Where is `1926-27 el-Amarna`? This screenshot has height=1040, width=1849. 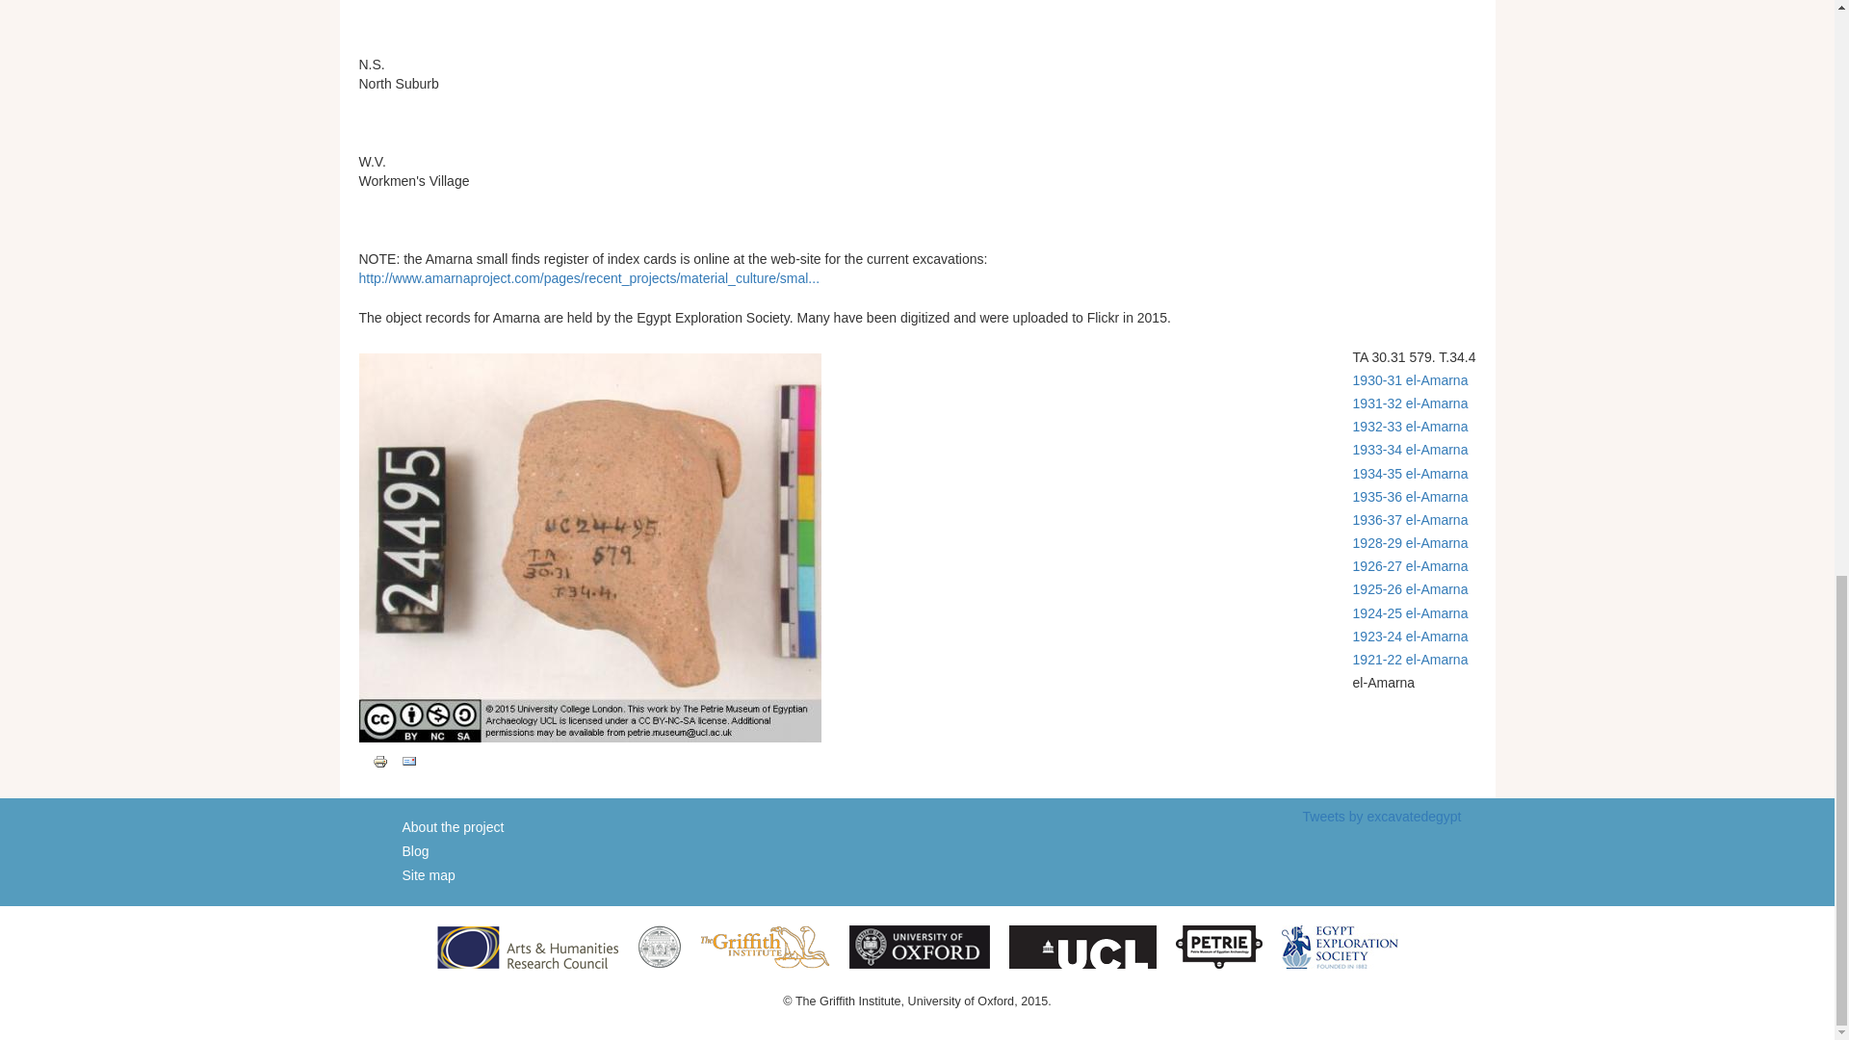
1926-27 el-Amarna is located at coordinates (1410, 566).